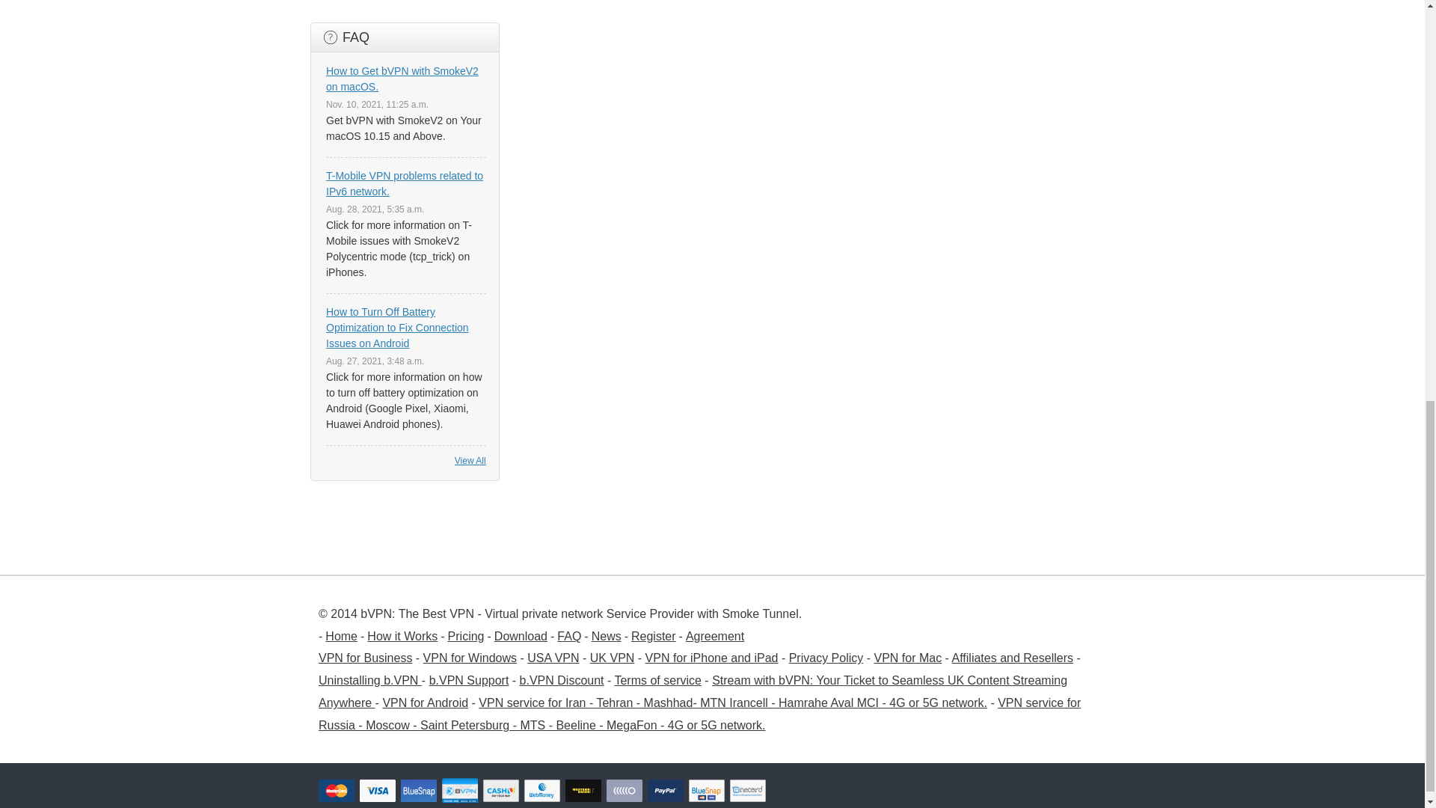 The width and height of the screenshot is (1436, 808). Describe the element at coordinates (552, 657) in the screenshot. I see `USA VPN` at that location.